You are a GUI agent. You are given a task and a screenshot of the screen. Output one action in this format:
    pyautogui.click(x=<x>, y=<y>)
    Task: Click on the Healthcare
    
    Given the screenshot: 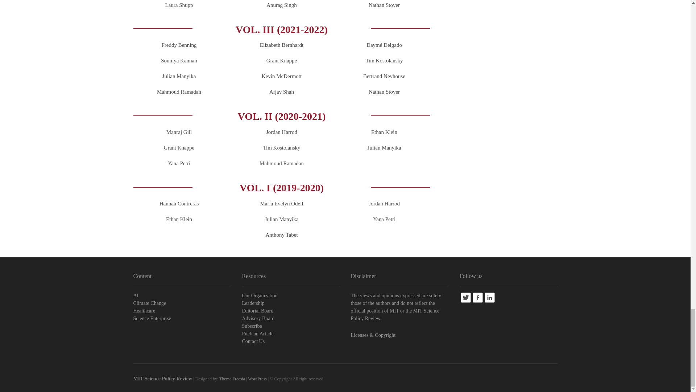 What is the action you would take?
    pyautogui.click(x=182, y=311)
    